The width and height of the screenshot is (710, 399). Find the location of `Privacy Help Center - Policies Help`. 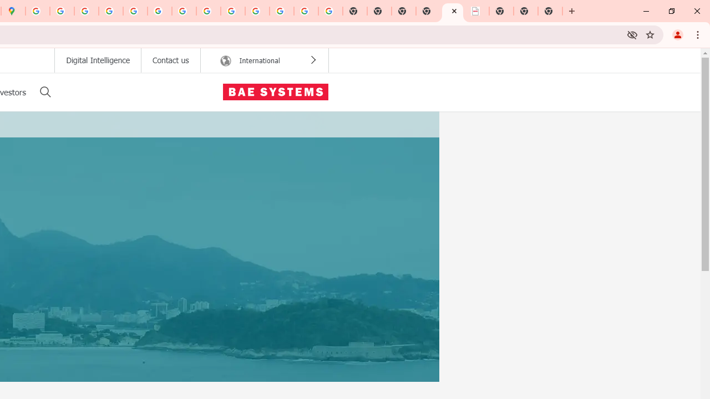

Privacy Help Center - Policies Help is located at coordinates (110, 11).